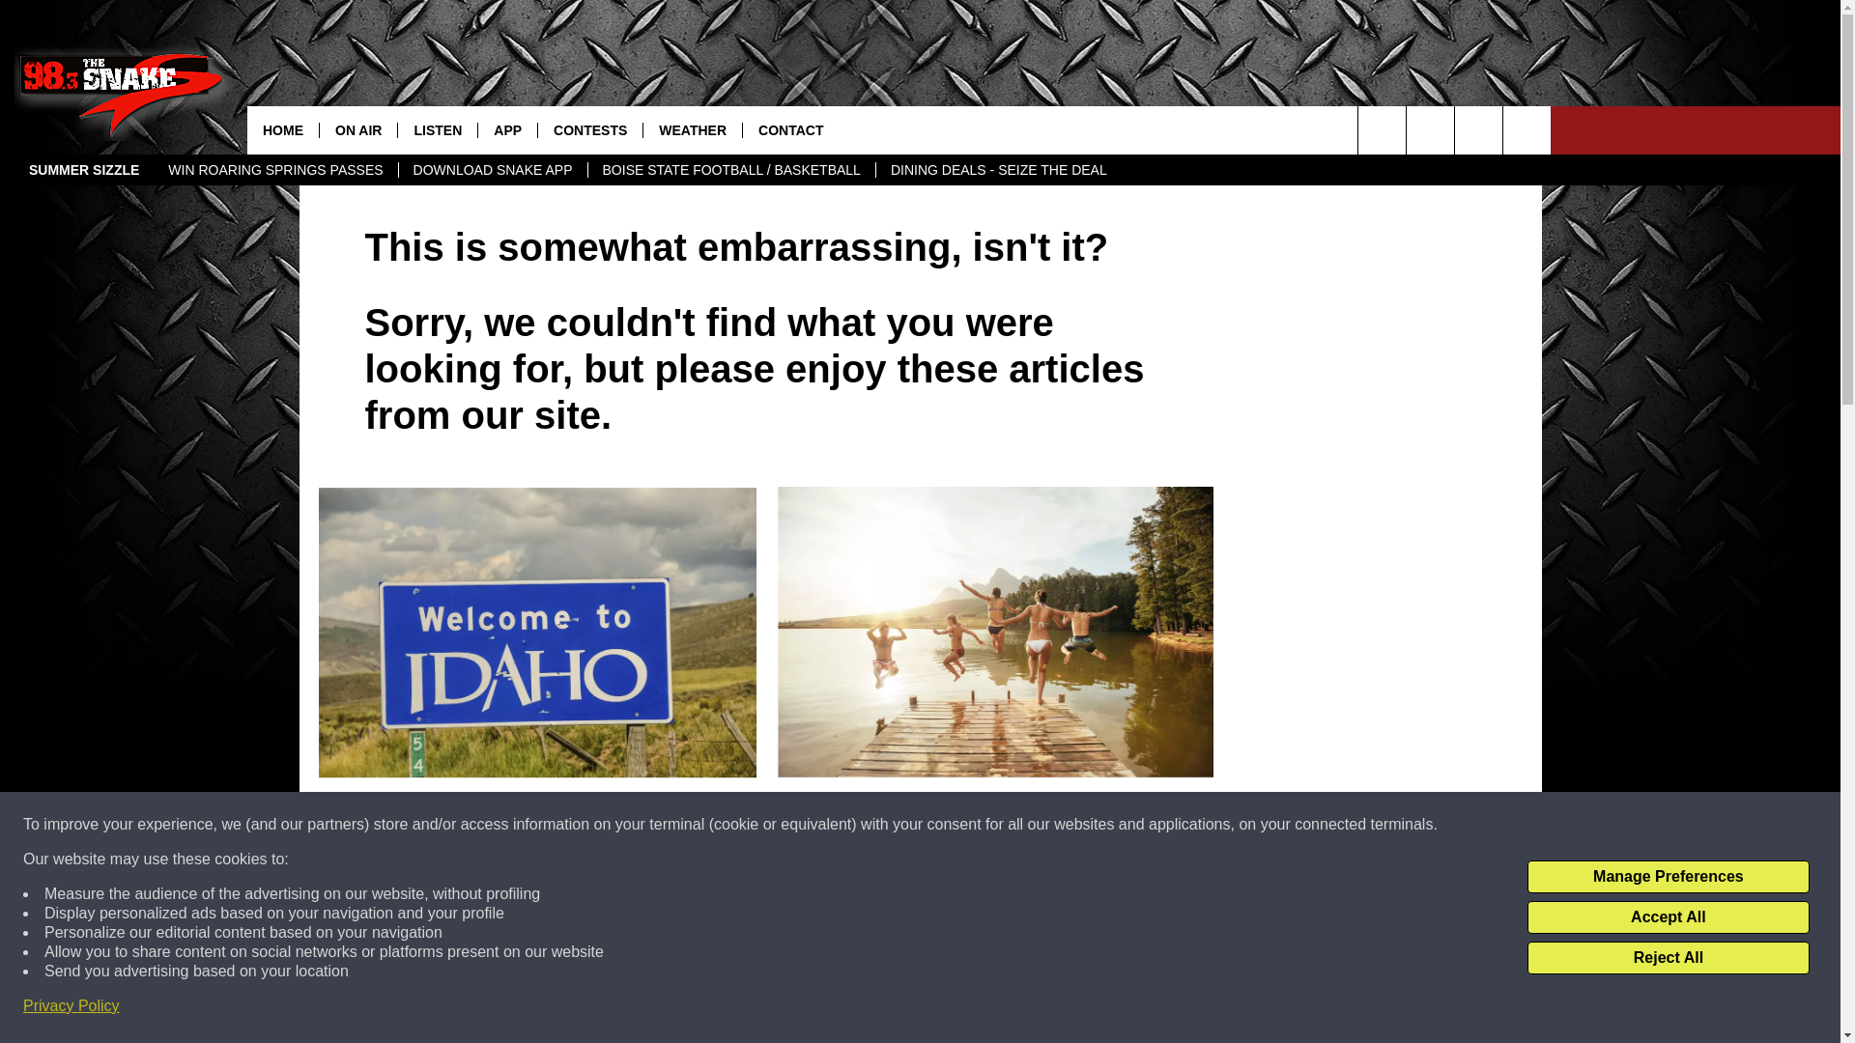 The width and height of the screenshot is (1855, 1043). Describe the element at coordinates (274, 170) in the screenshot. I see `WIN ROARING SPRINGS PASSES` at that location.